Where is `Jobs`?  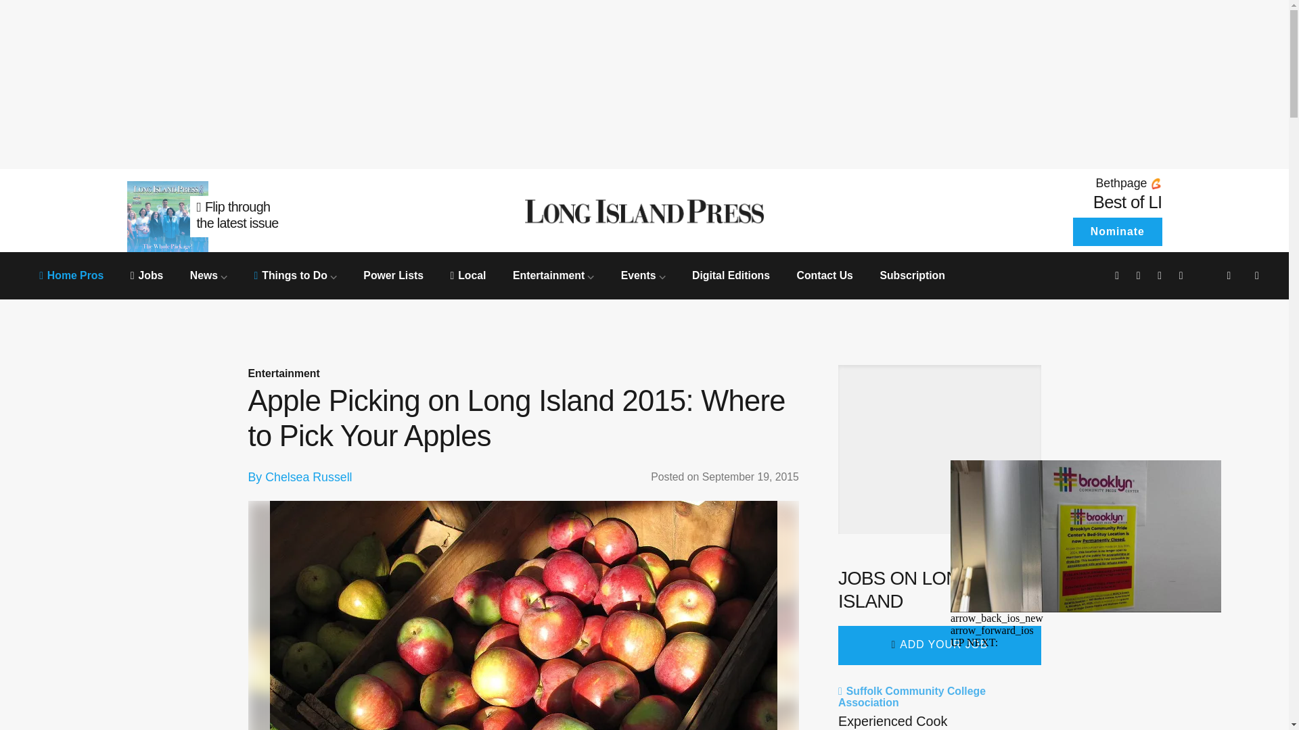
Jobs is located at coordinates (147, 274).